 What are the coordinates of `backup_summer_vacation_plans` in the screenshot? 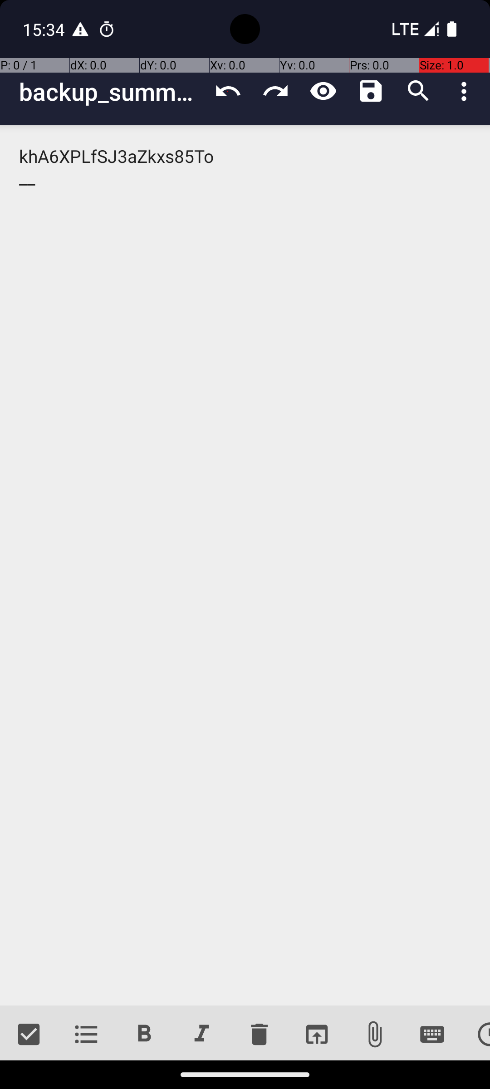 It's located at (112, 92).